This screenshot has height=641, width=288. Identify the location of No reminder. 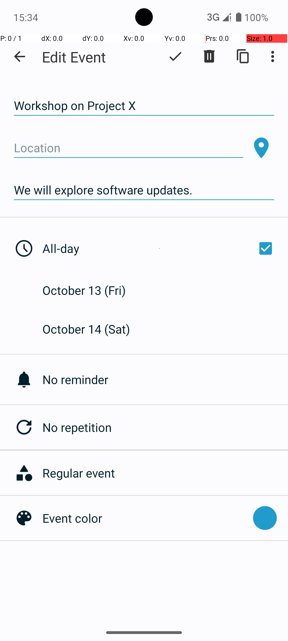
(165, 379).